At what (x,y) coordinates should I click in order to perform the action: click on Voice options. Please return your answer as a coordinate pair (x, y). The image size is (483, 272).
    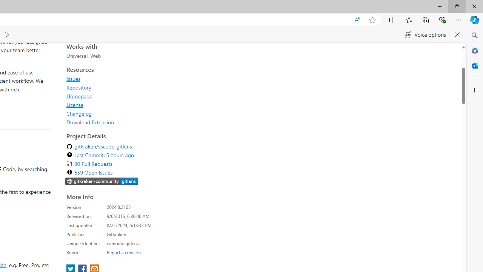
    Looking at the image, I should click on (425, 35).